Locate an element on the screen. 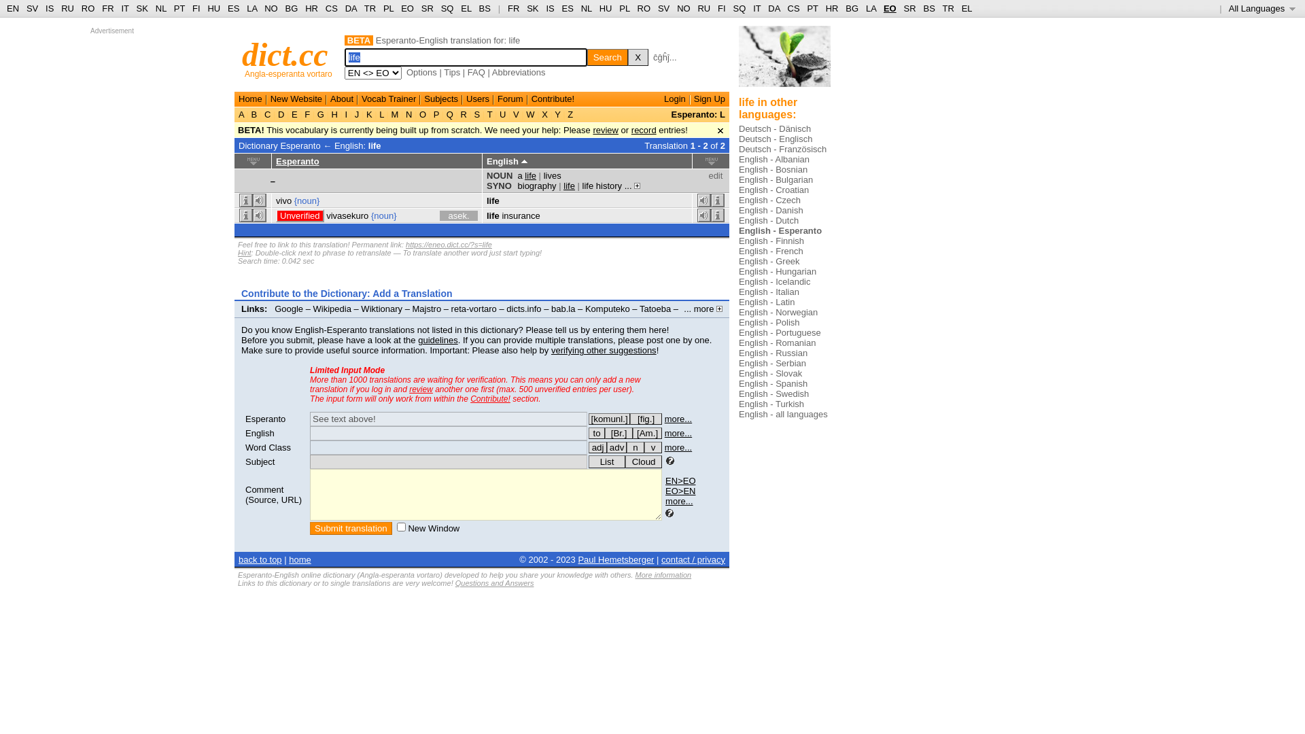 The image size is (1305, 734). English - French is located at coordinates (771, 251).